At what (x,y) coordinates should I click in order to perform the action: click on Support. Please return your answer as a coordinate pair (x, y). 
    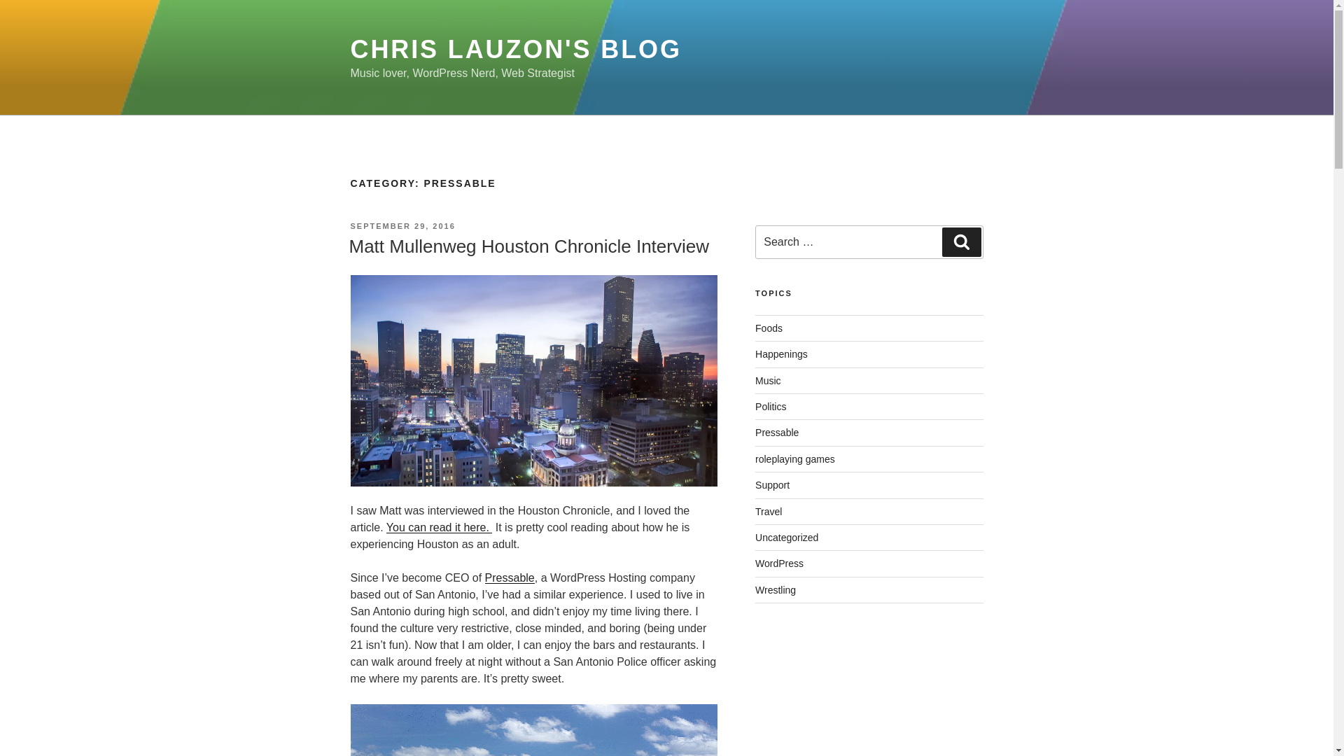
    Looking at the image, I should click on (773, 484).